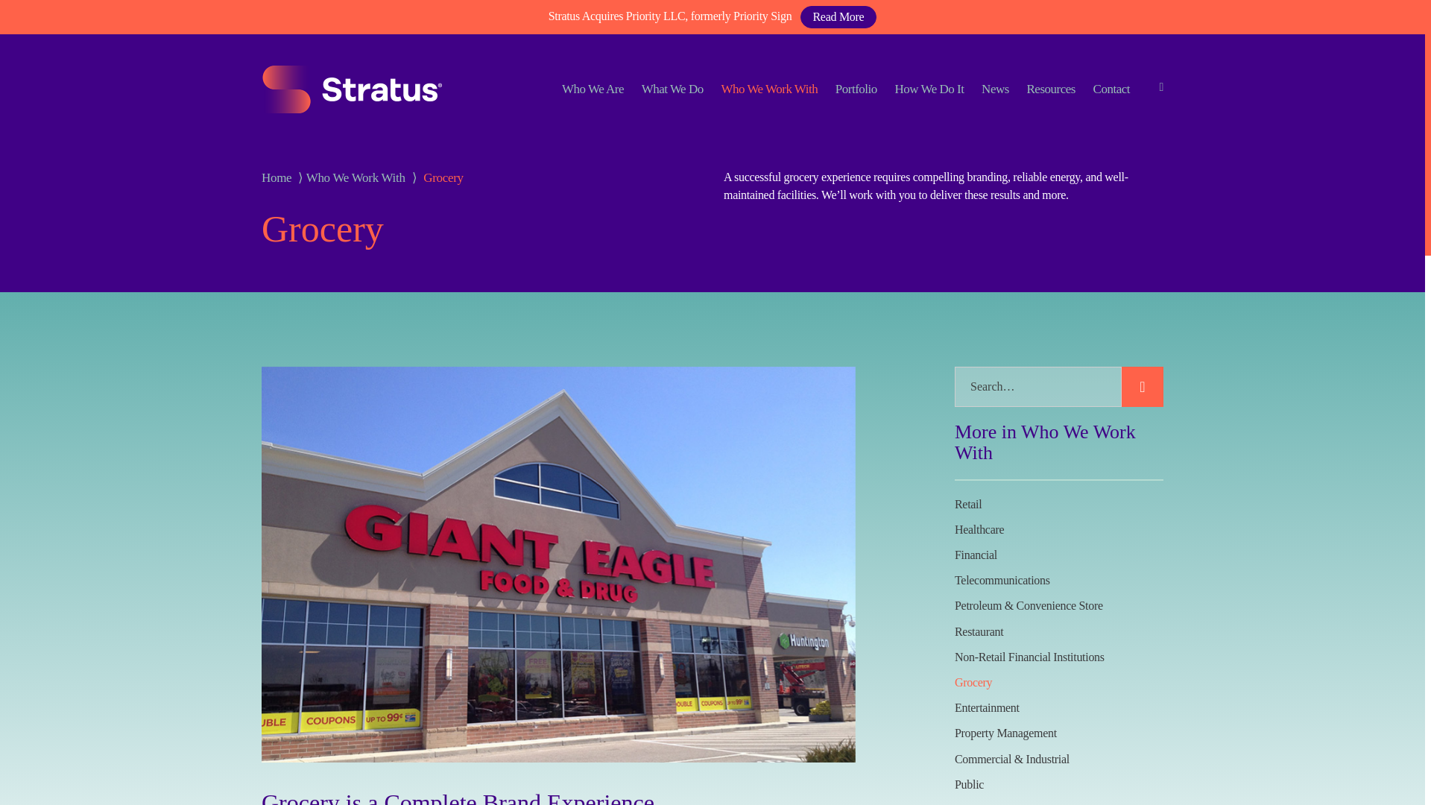 This screenshot has width=1431, height=805. What do you see at coordinates (593, 89) in the screenshot?
I see `Who We Are` at bounding box center [593, 89].